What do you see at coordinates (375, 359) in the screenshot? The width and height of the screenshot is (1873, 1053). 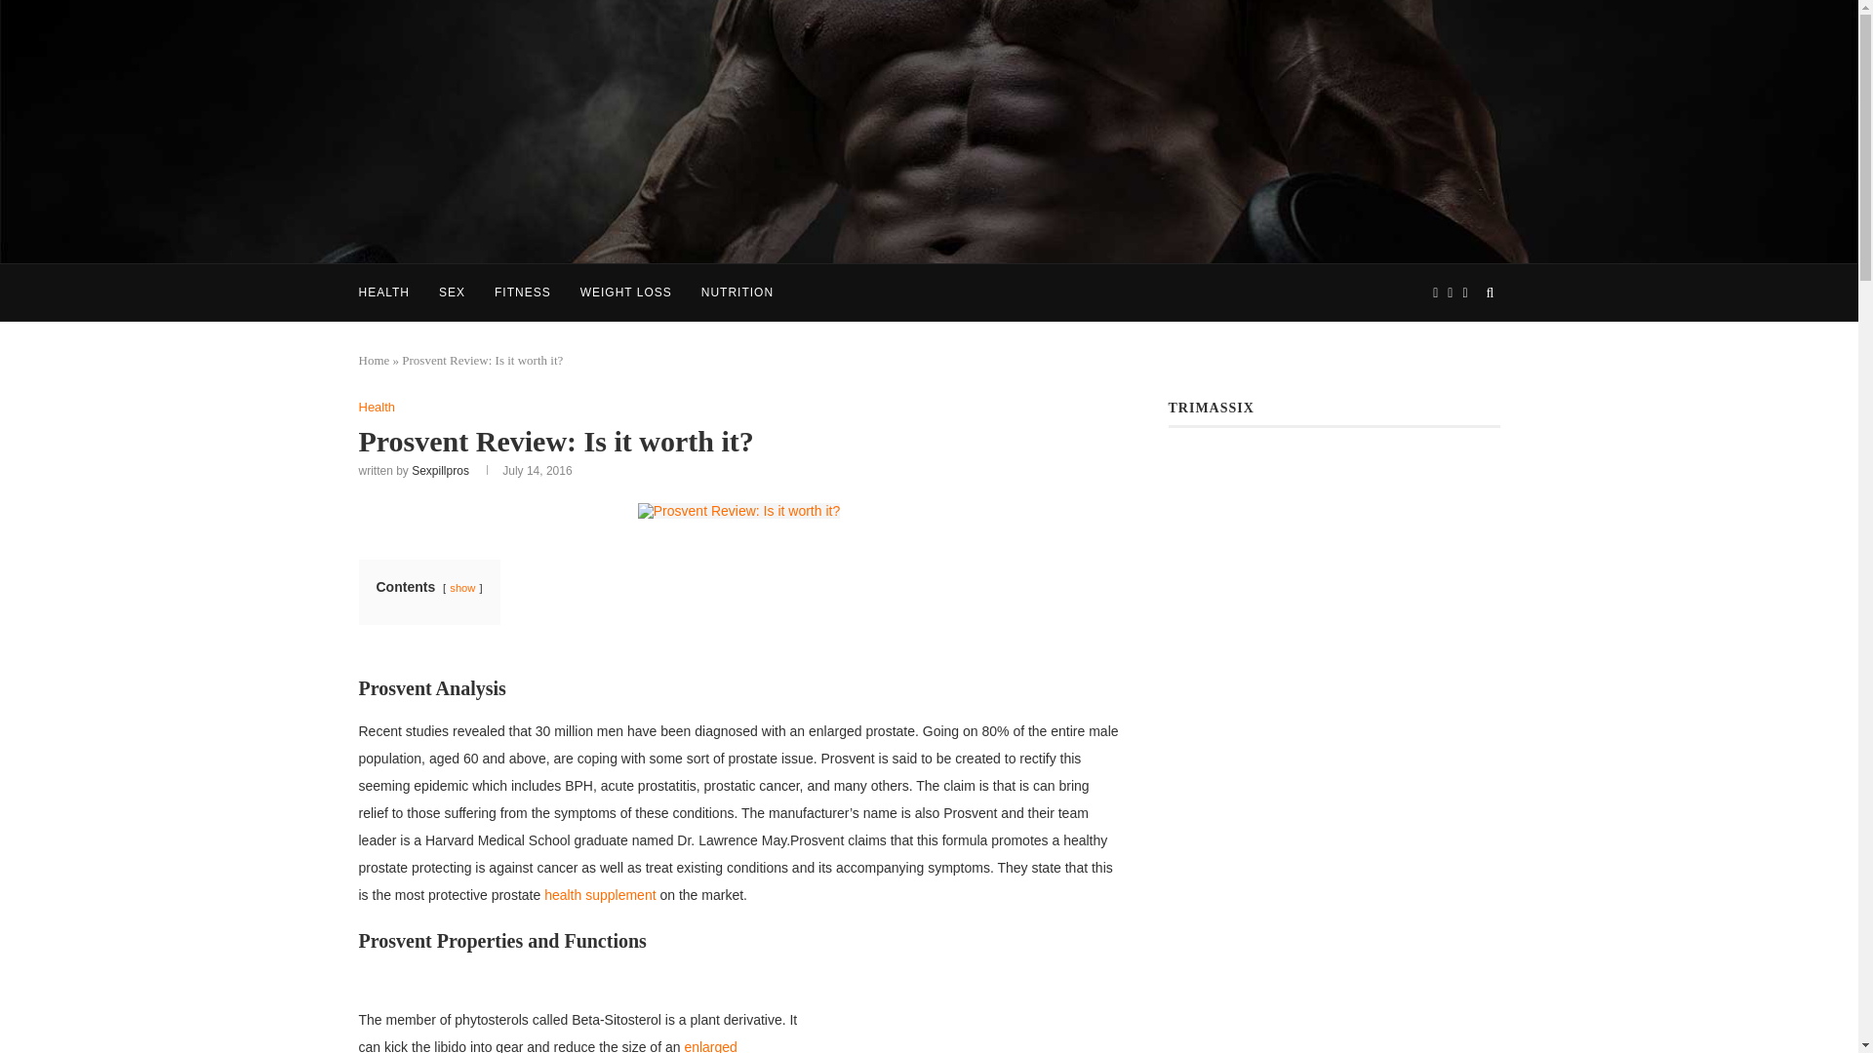 I see `Home` at bounding box center [375, 359].